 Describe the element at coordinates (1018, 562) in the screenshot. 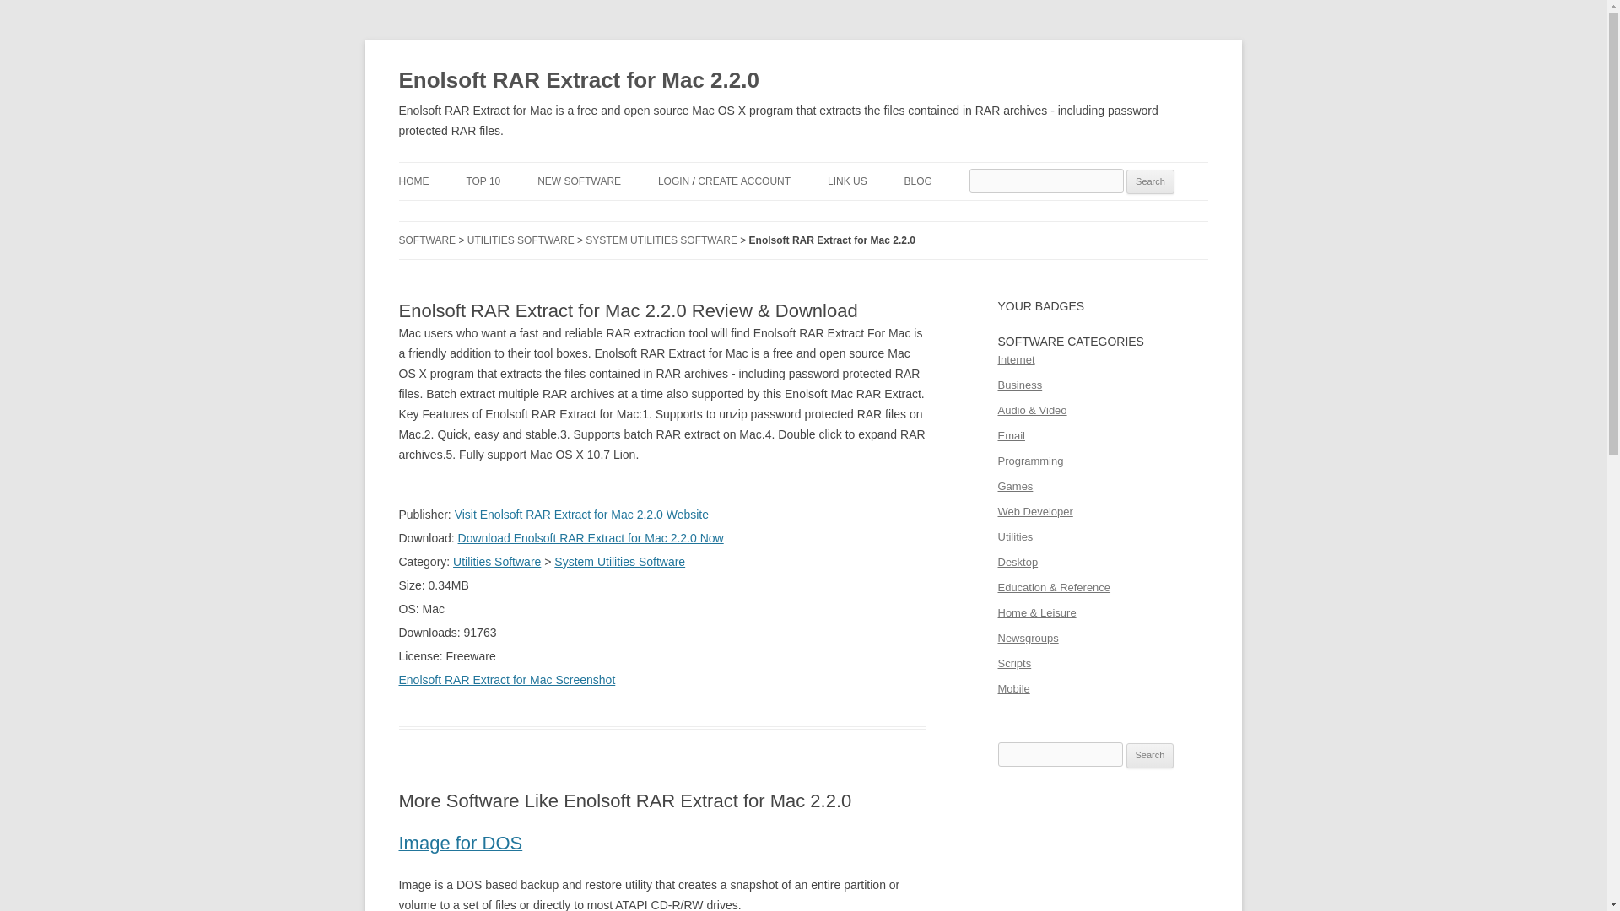

I see `Desktop` at that location.